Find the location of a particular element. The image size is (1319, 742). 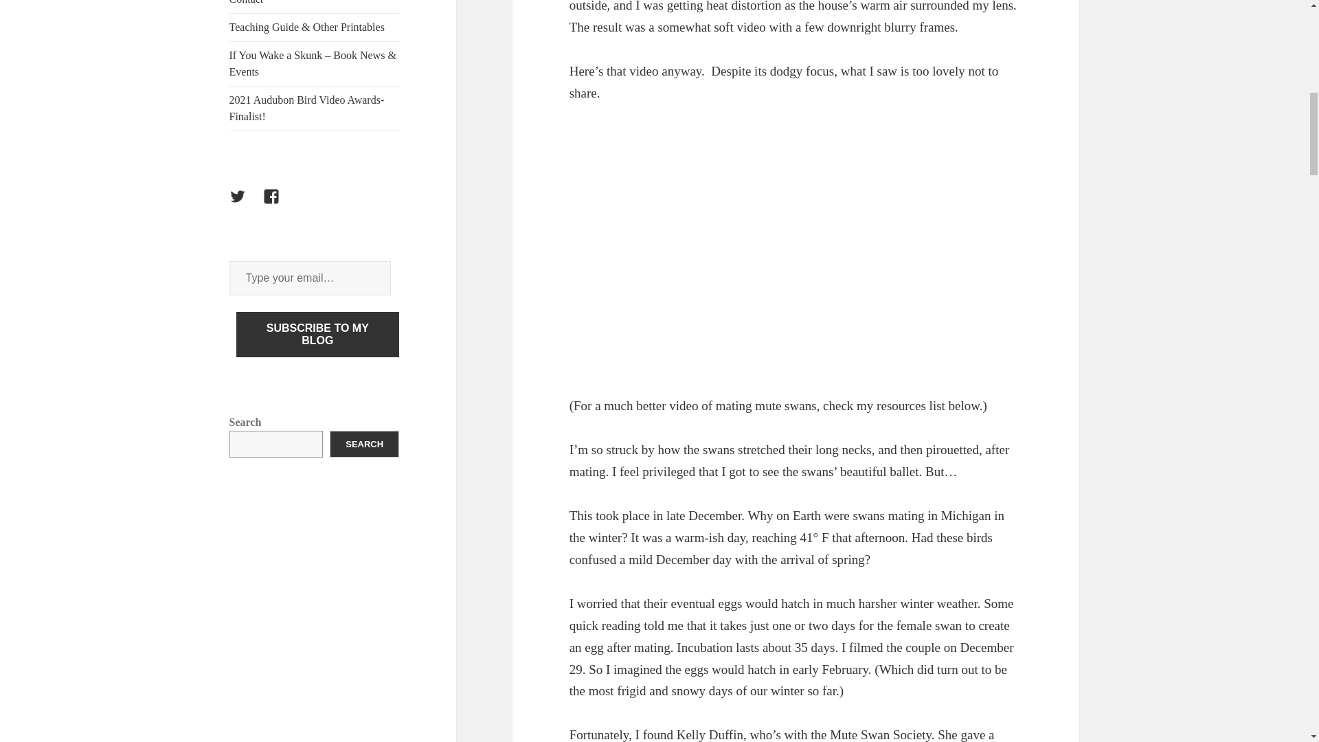

SUBSCRIBE TO MY BLOG is located at coordinates (317, 334).